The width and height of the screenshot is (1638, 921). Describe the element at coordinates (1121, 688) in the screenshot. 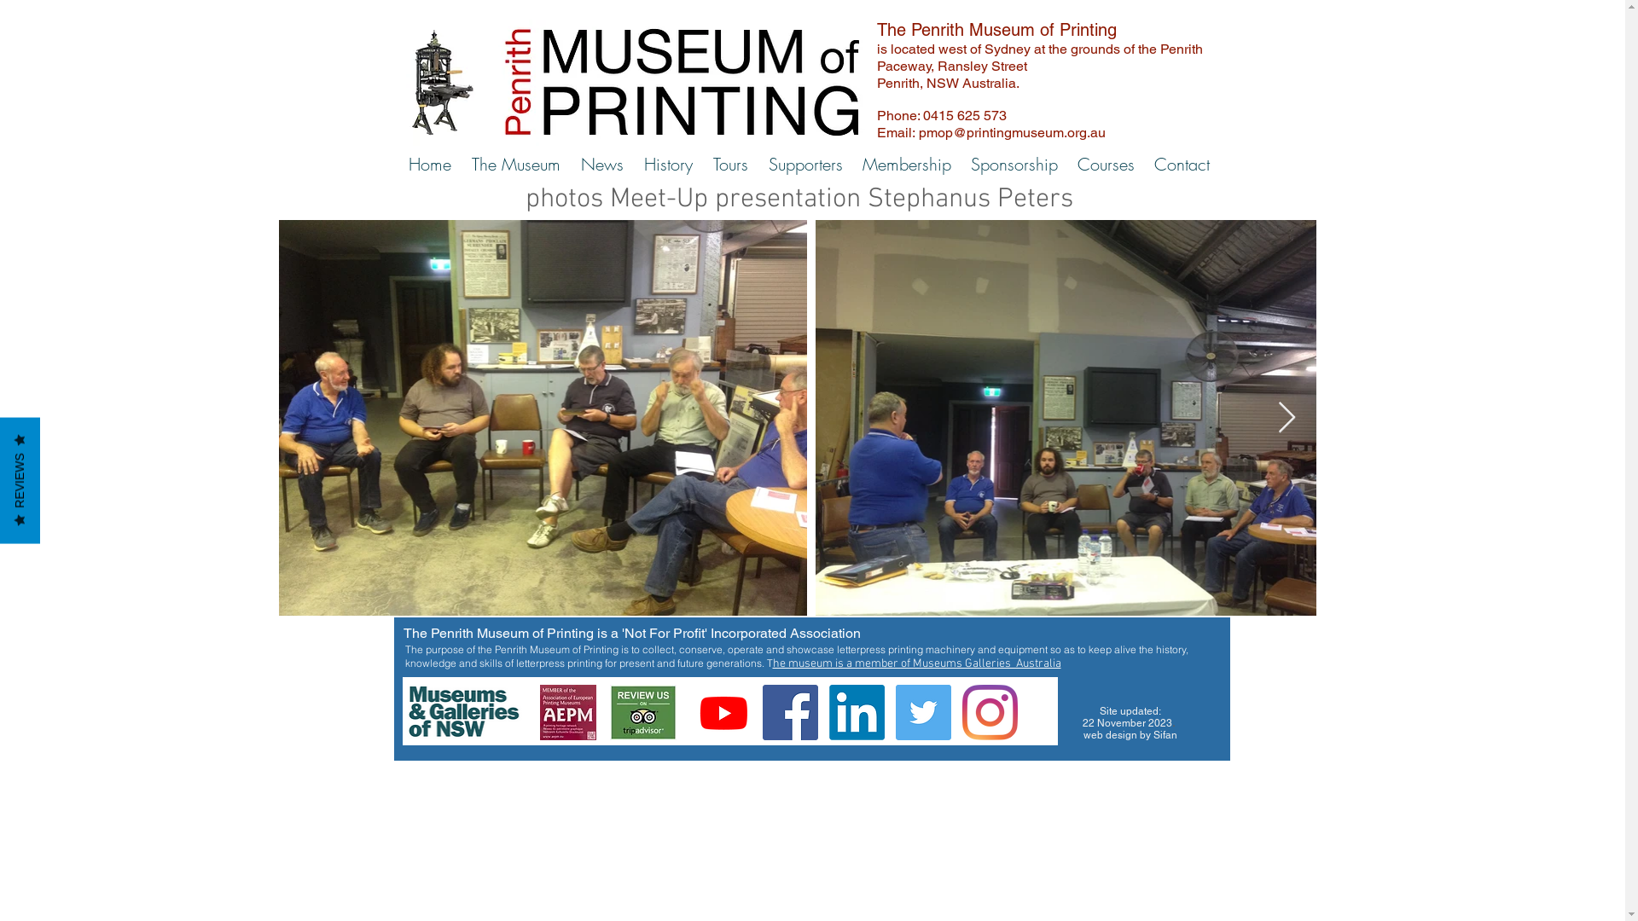

I see `Wix Hit Counter` at that location.